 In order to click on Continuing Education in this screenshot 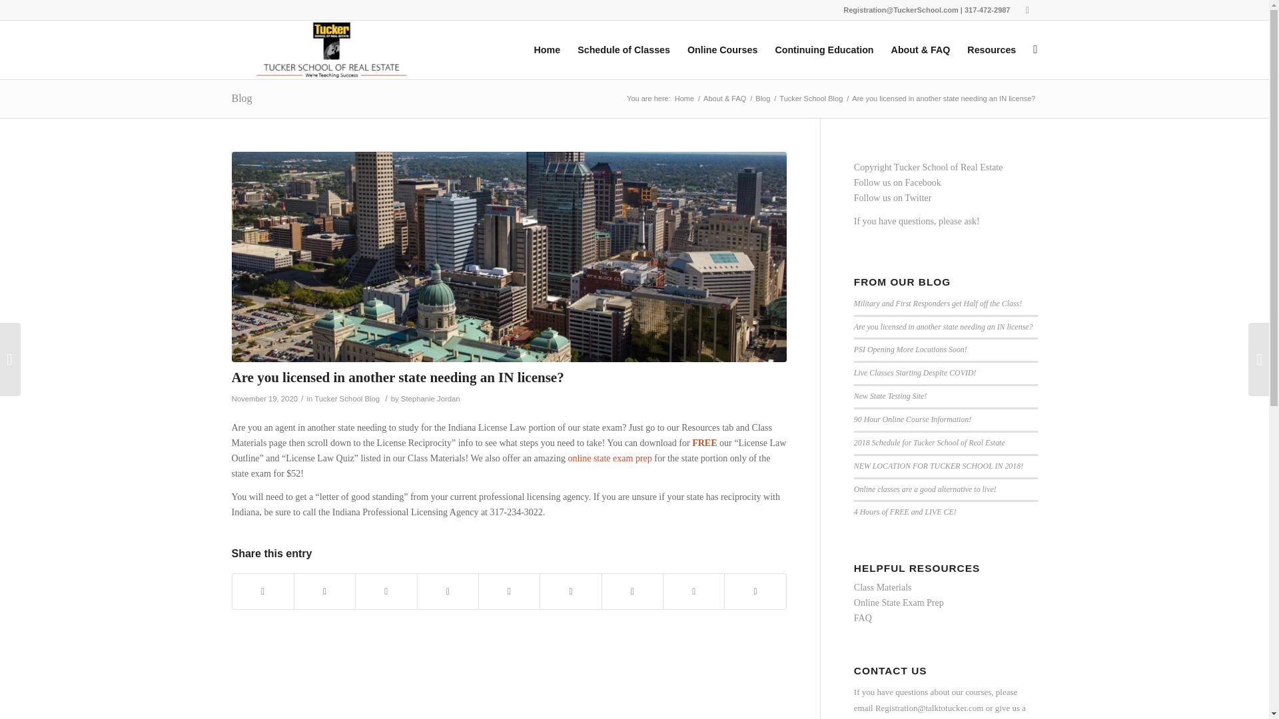, I will do `click(824, 49)`.